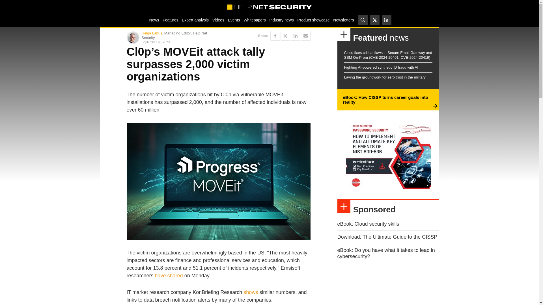  What do you see at coordinates (313, 20) in the screenshot?
I see `Product showcase` at bounding box center [313, 20].